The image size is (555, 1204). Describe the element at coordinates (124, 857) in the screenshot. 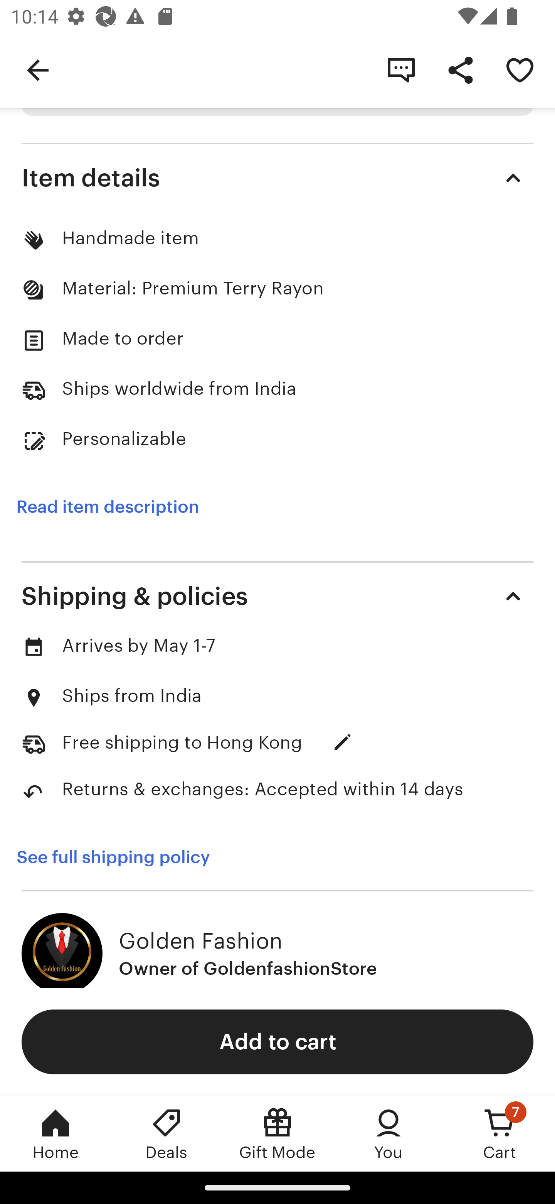

I see `See full shipping policy` at that location.